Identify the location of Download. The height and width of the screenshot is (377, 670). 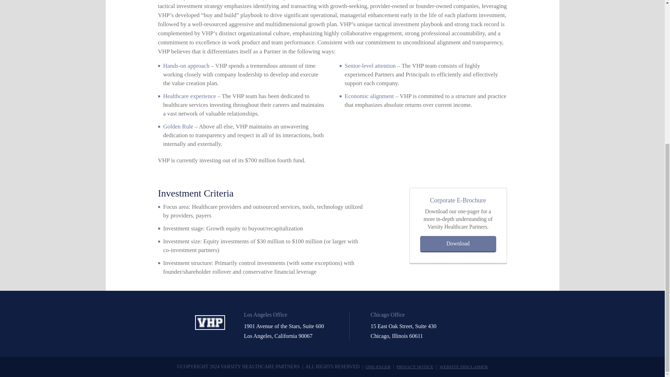
(458, 244).